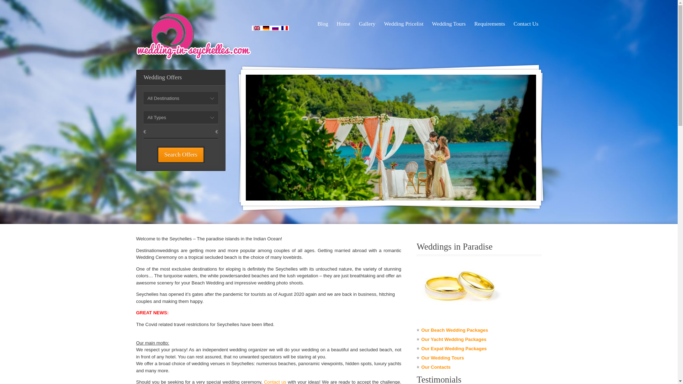  I want to click on Contact us, so click(275, 382).